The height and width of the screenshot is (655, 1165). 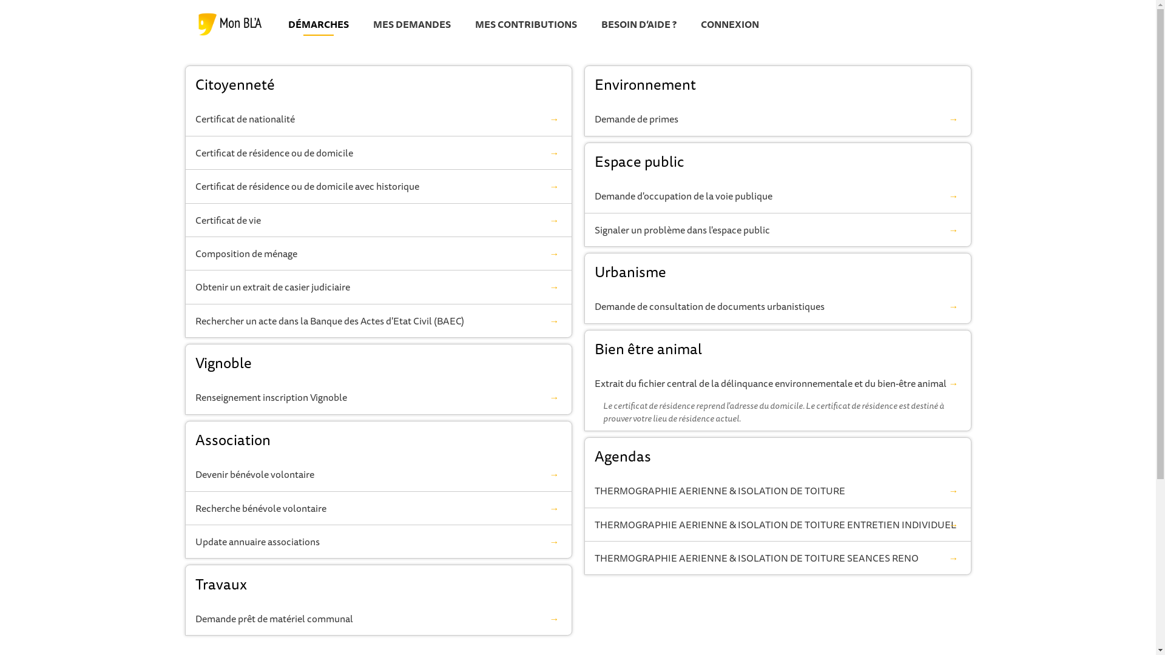 I want to click on Obtenir un extrait de casier judiciaire, so click(x=379, y=287).